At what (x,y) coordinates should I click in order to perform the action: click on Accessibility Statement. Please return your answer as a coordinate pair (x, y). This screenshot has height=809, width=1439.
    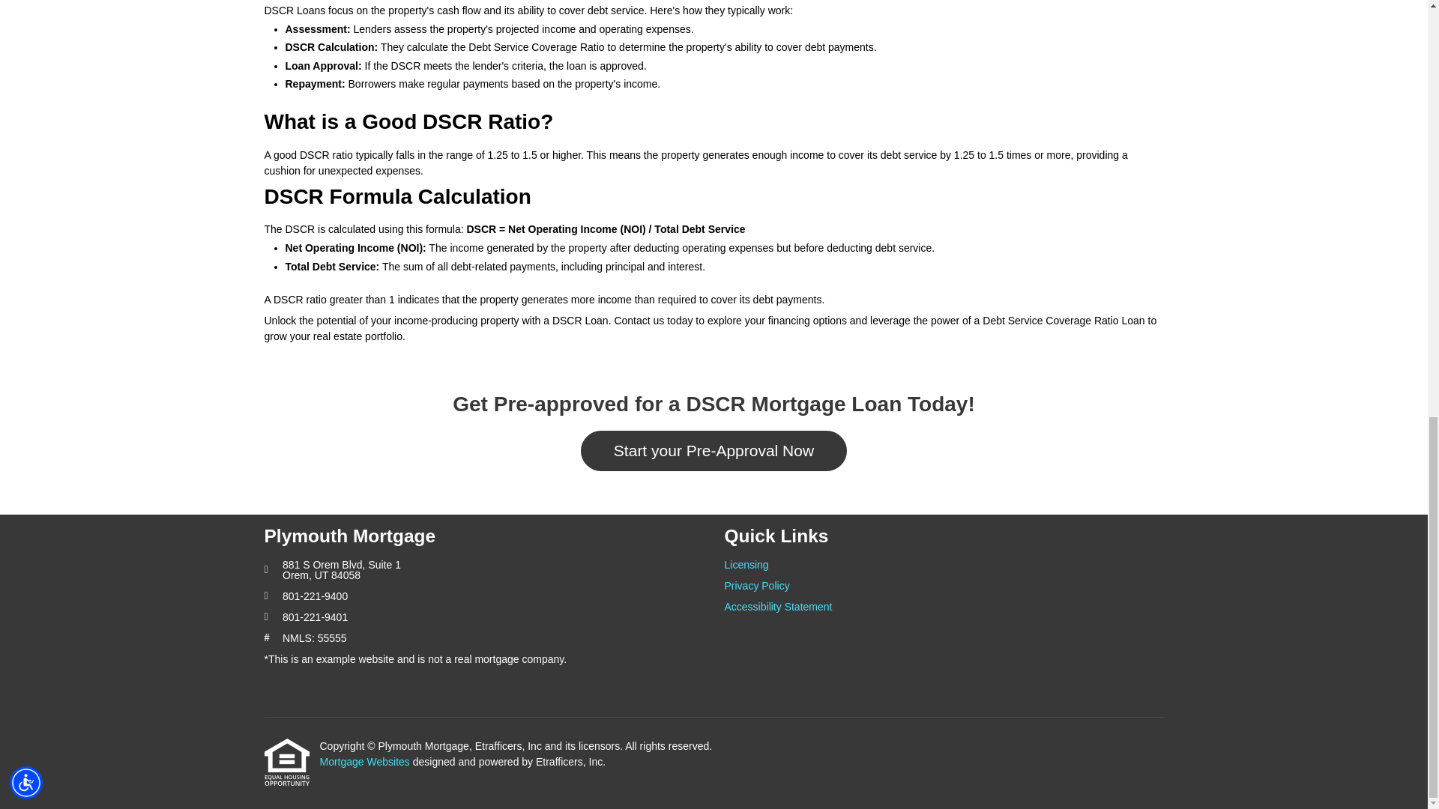
    Looking at the image, I should click on (943, 607).